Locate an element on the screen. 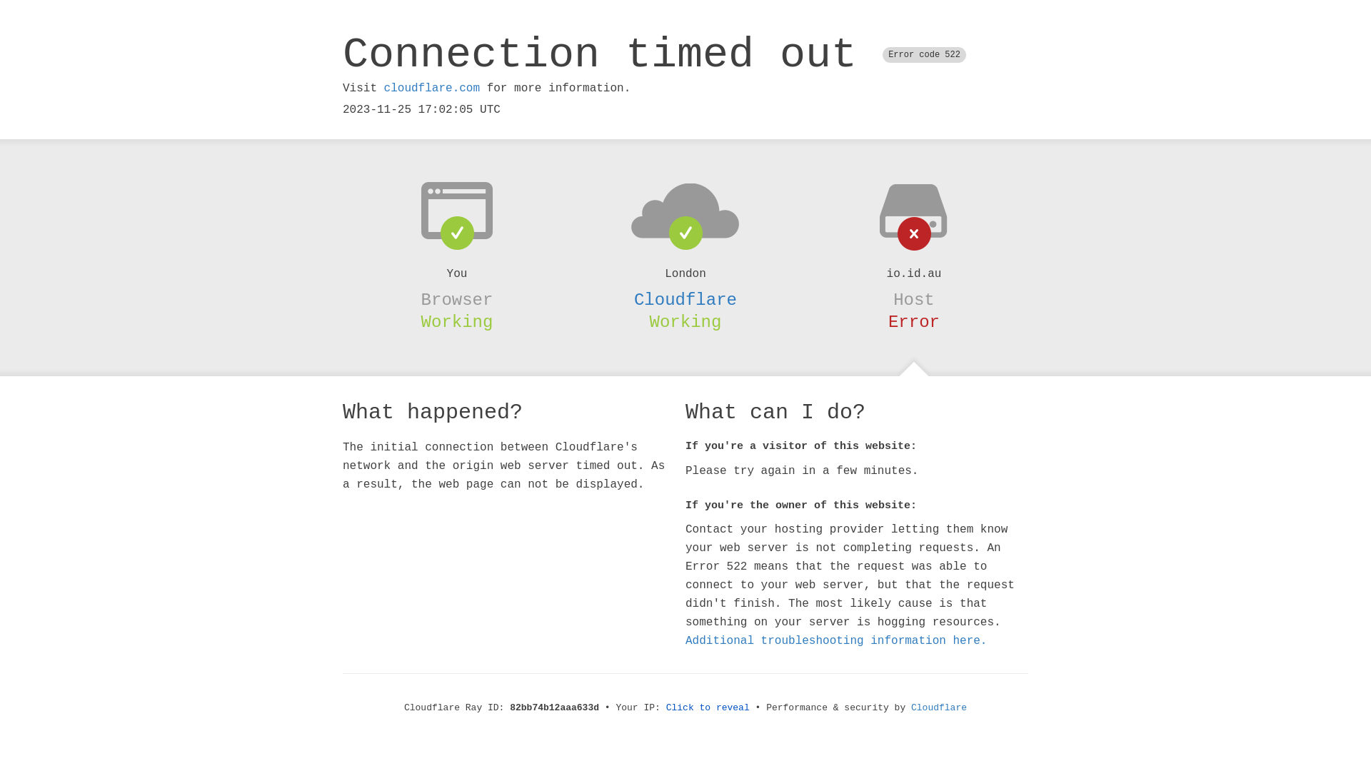 The height and width of the screenshot is (771, 1371). Cloudflare is located at coordinates (939, 708).